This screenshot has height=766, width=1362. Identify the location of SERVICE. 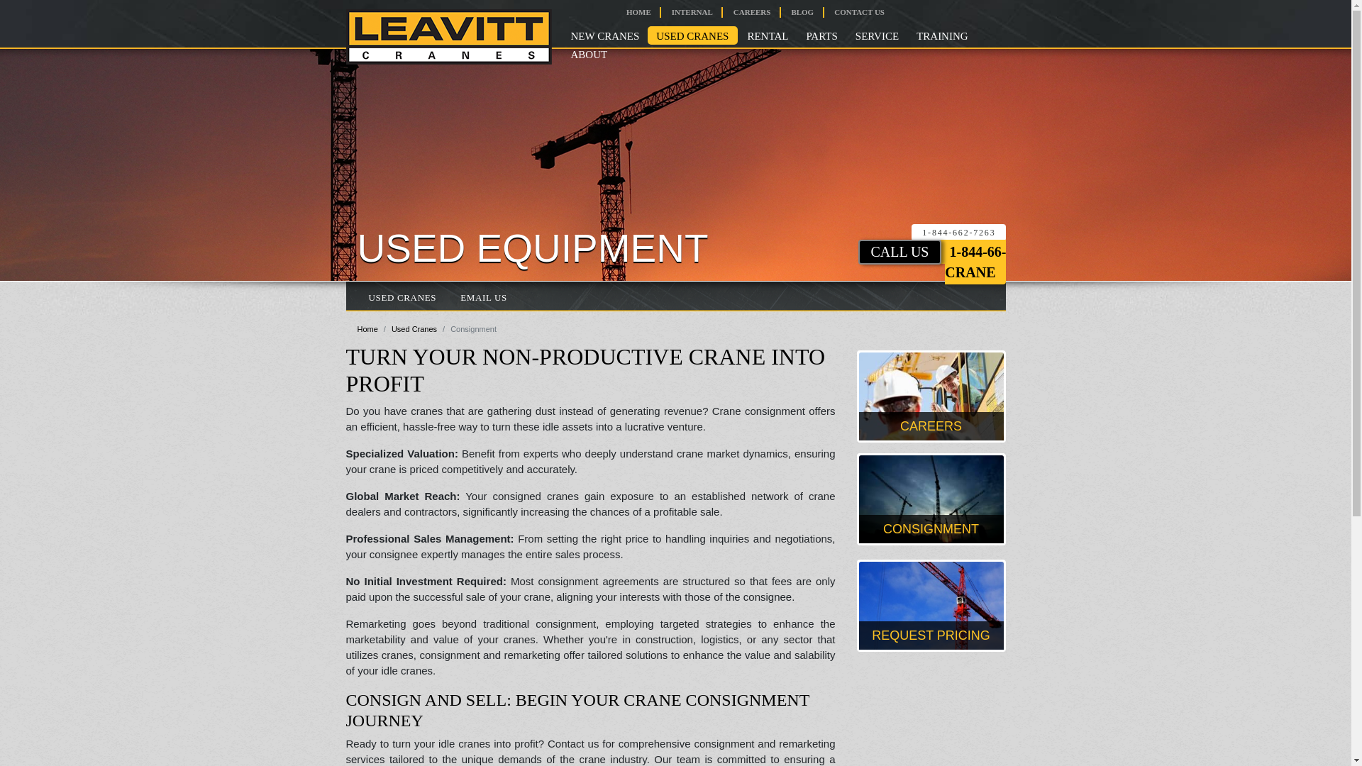
(876, 35).